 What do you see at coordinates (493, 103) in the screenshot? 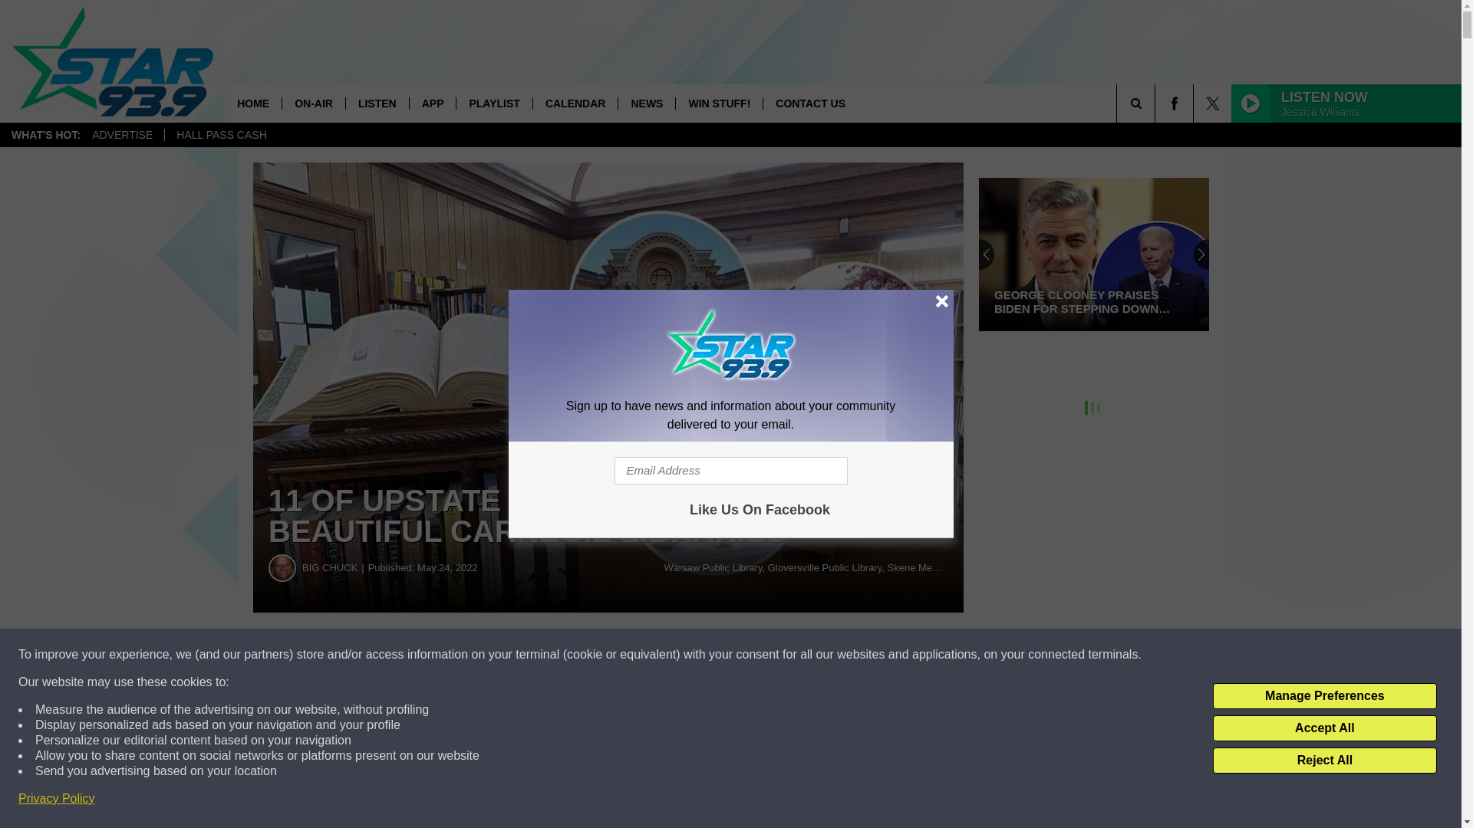
I see `PLAYLIST` at bounding box center [493, 103].